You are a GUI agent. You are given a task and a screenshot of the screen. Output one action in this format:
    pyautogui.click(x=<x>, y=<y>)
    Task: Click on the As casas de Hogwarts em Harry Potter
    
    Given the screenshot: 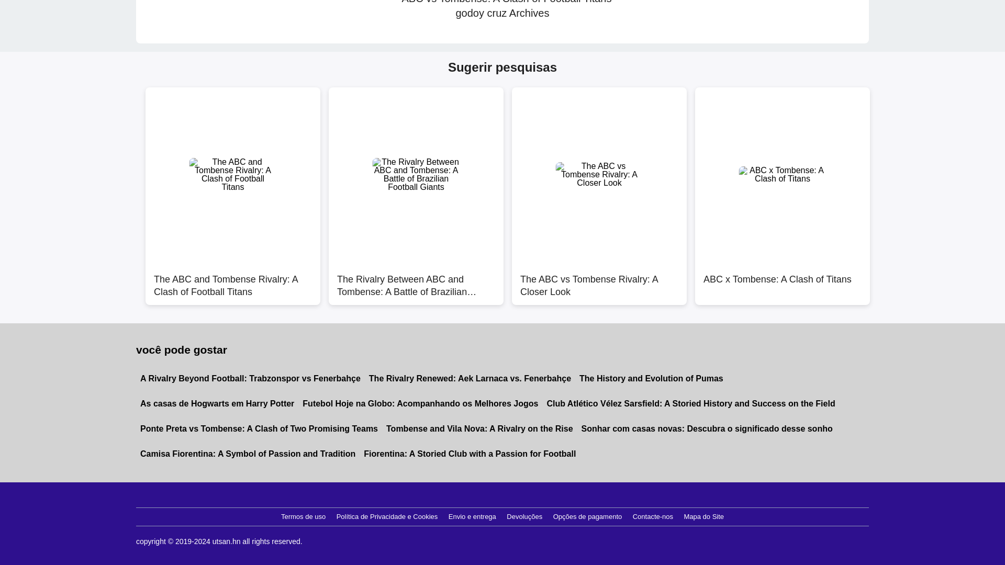 What is the action you would take?
    pyautogui.click(x=217, y=404)
    